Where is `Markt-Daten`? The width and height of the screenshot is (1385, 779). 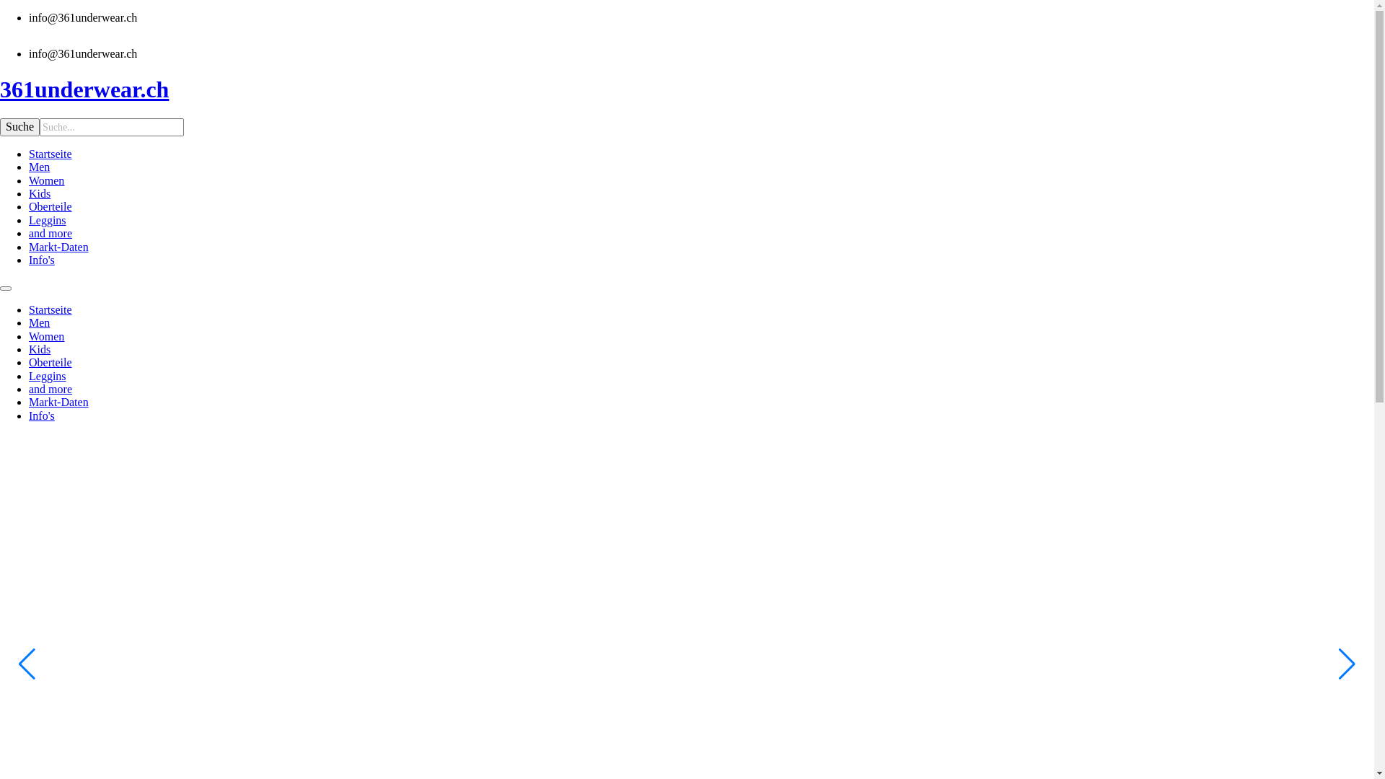
Markt-Daten is located at coordinates (58, 247).